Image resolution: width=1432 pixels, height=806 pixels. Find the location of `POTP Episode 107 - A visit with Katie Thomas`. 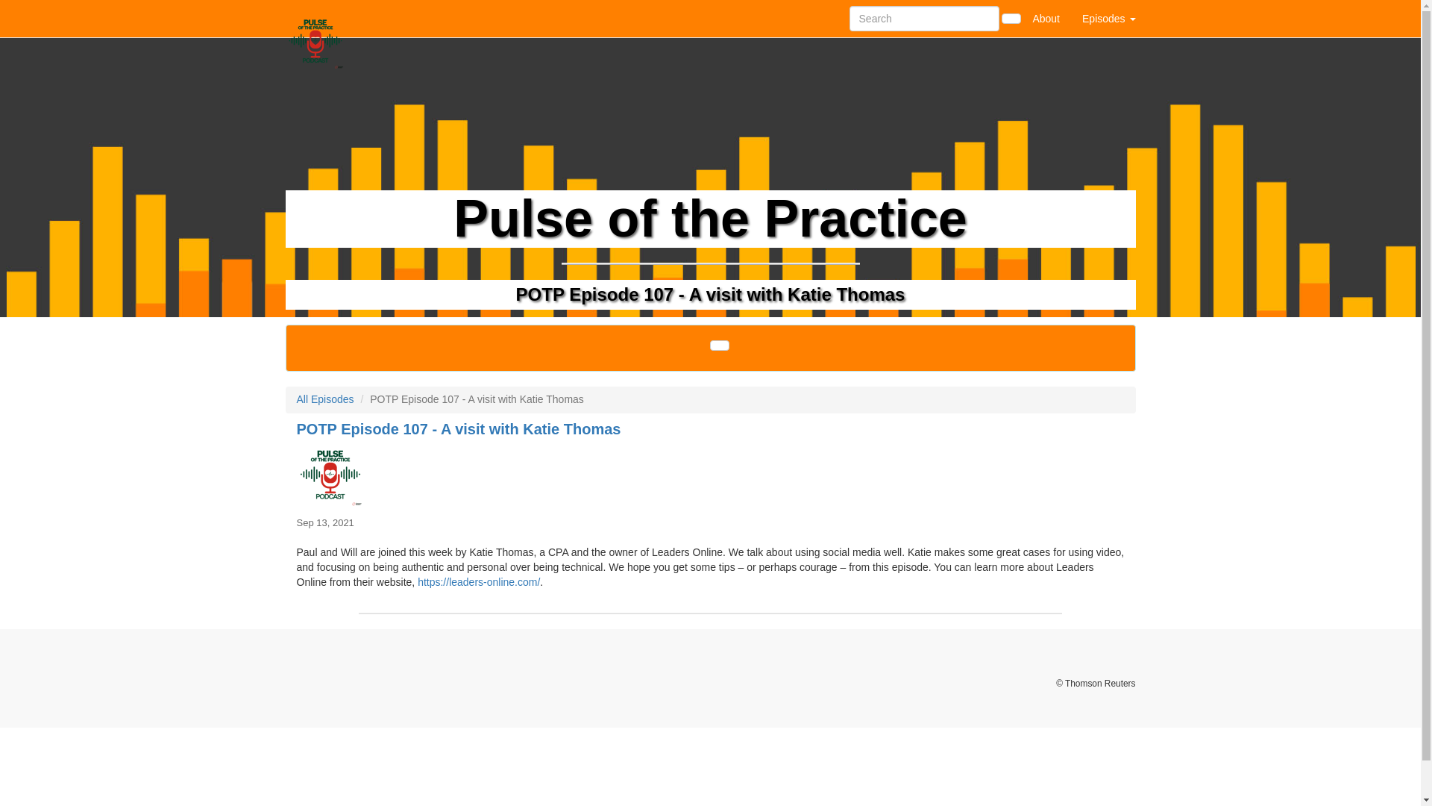

POTP Episode 107 - A visit with Katie Thomas is located at coordinates (710, 475).